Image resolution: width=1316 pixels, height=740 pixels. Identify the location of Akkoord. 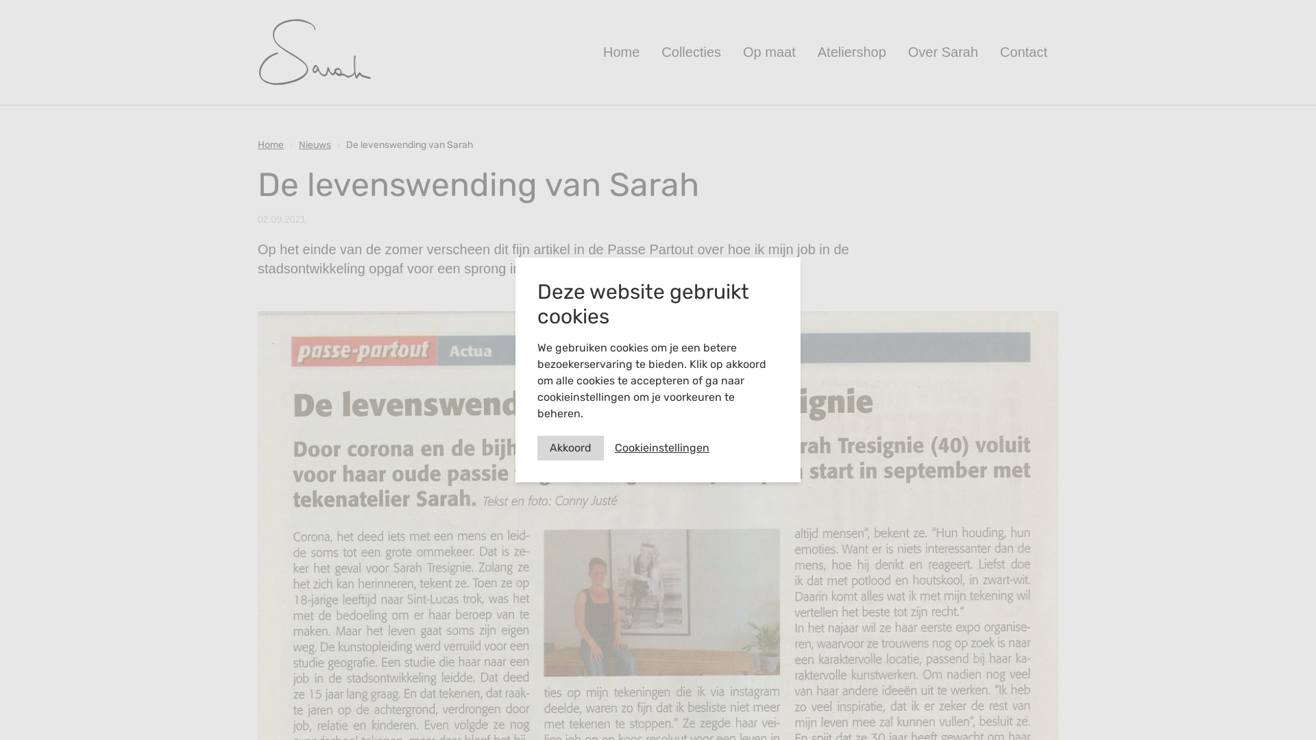
(570, 448).